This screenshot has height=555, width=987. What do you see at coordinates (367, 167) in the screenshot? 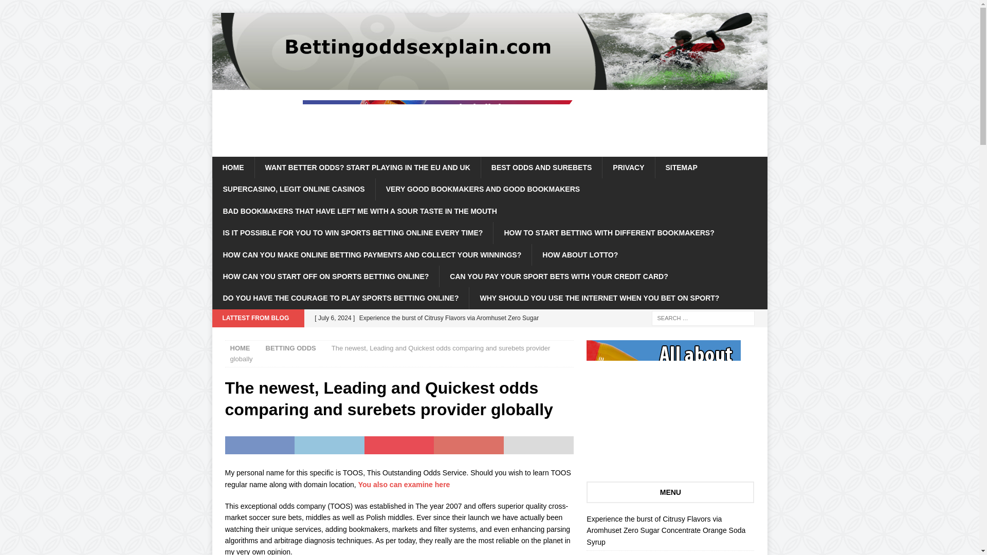
I see `WANT BETTER ODDS? START PLAYING IN THE EU AND UK` at bounding box center [367, 167].